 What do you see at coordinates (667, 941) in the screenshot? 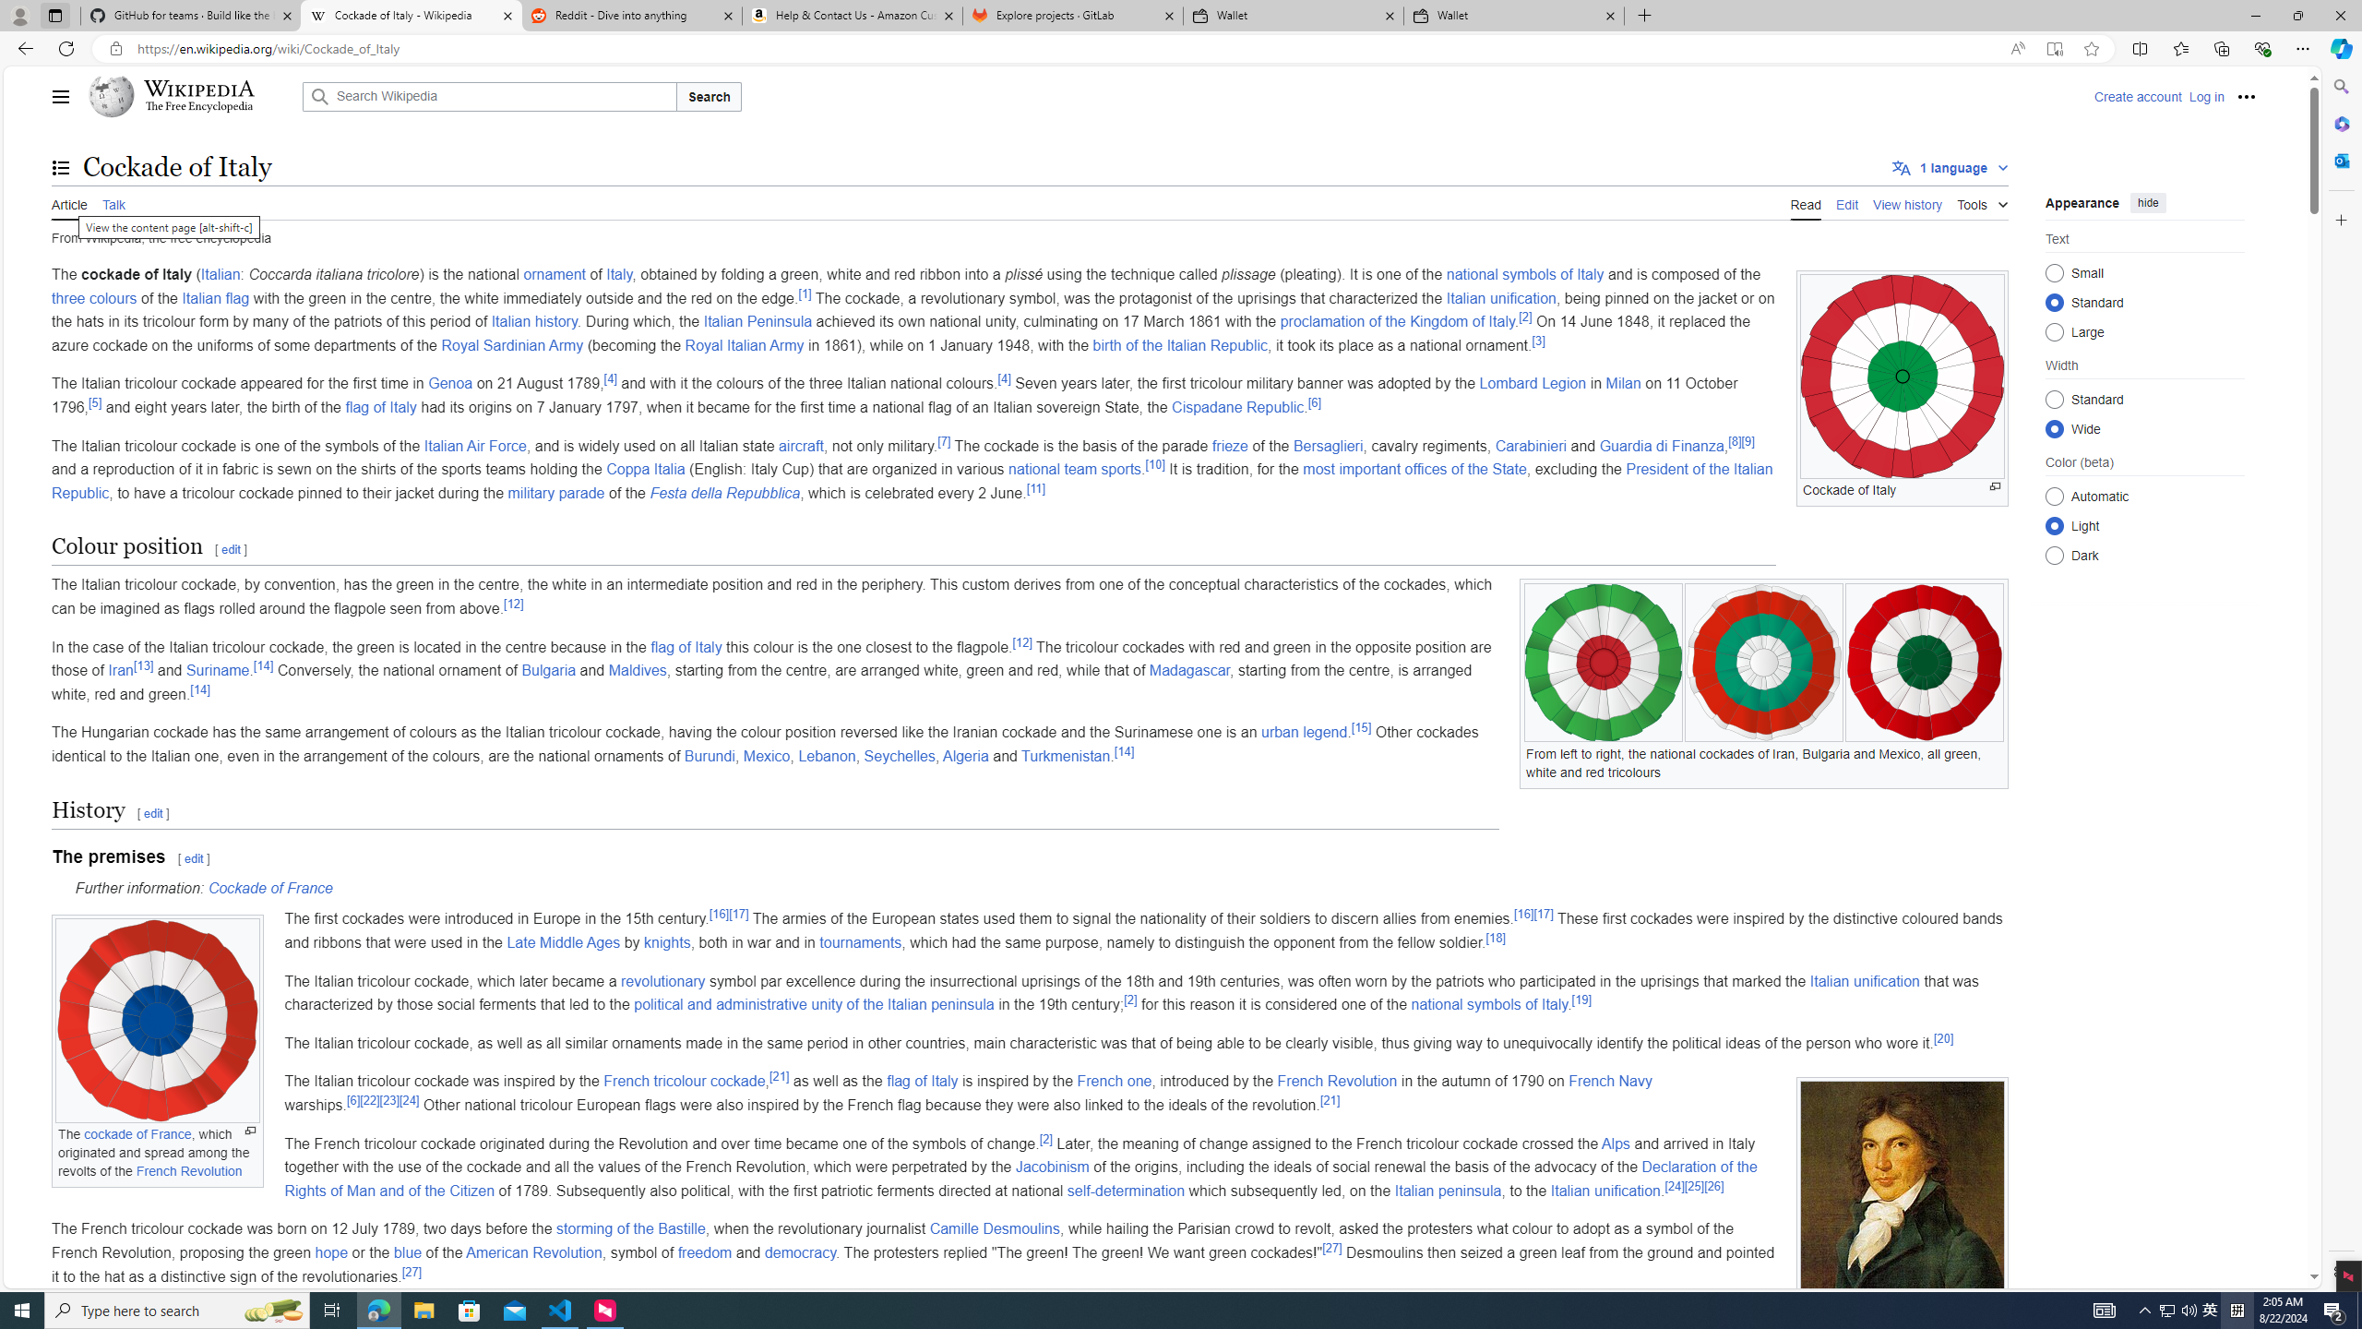
I see `knights` at bounding box center [667, 941].